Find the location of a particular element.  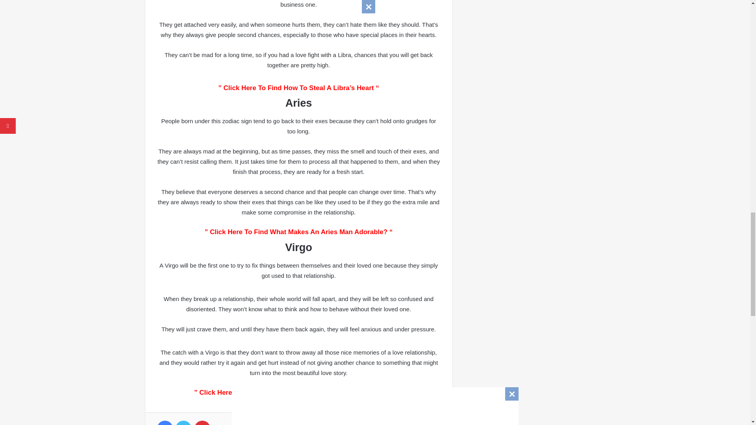

Pinterest is located at coordinates (202, 423).